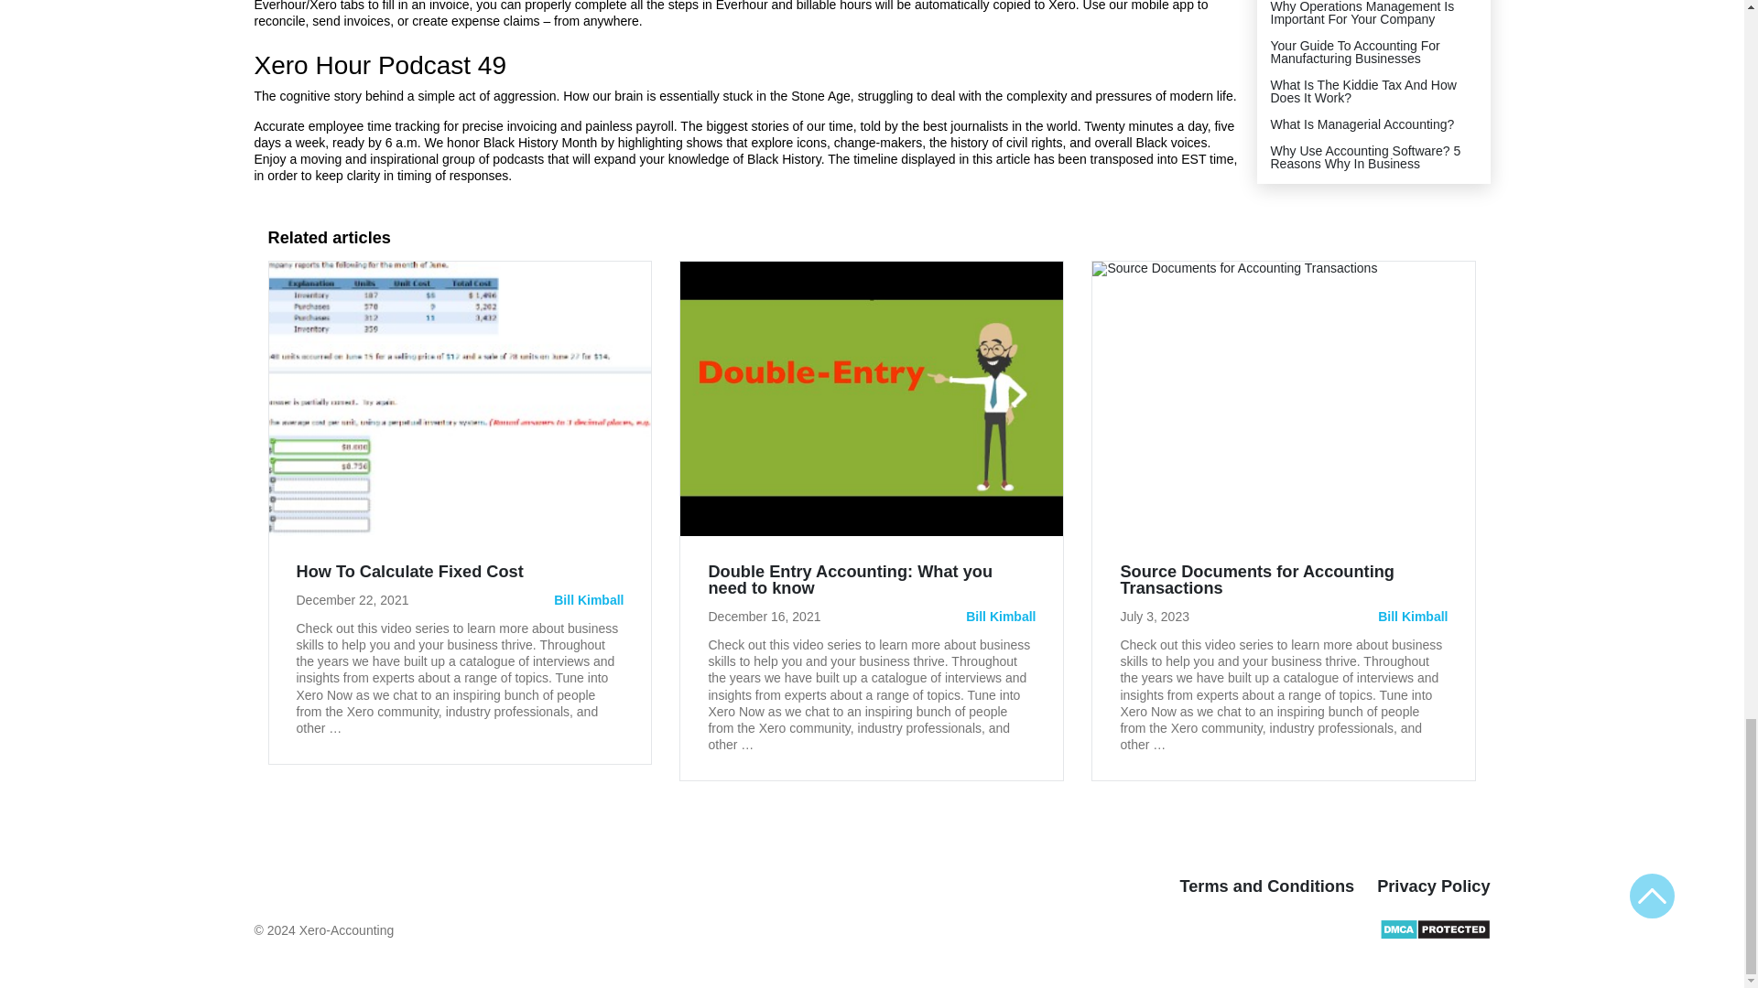  What do you see at coordinates (1412, 617) in the screenshot?
I see `Bill Kimball` at bounding box center [1412, 617].